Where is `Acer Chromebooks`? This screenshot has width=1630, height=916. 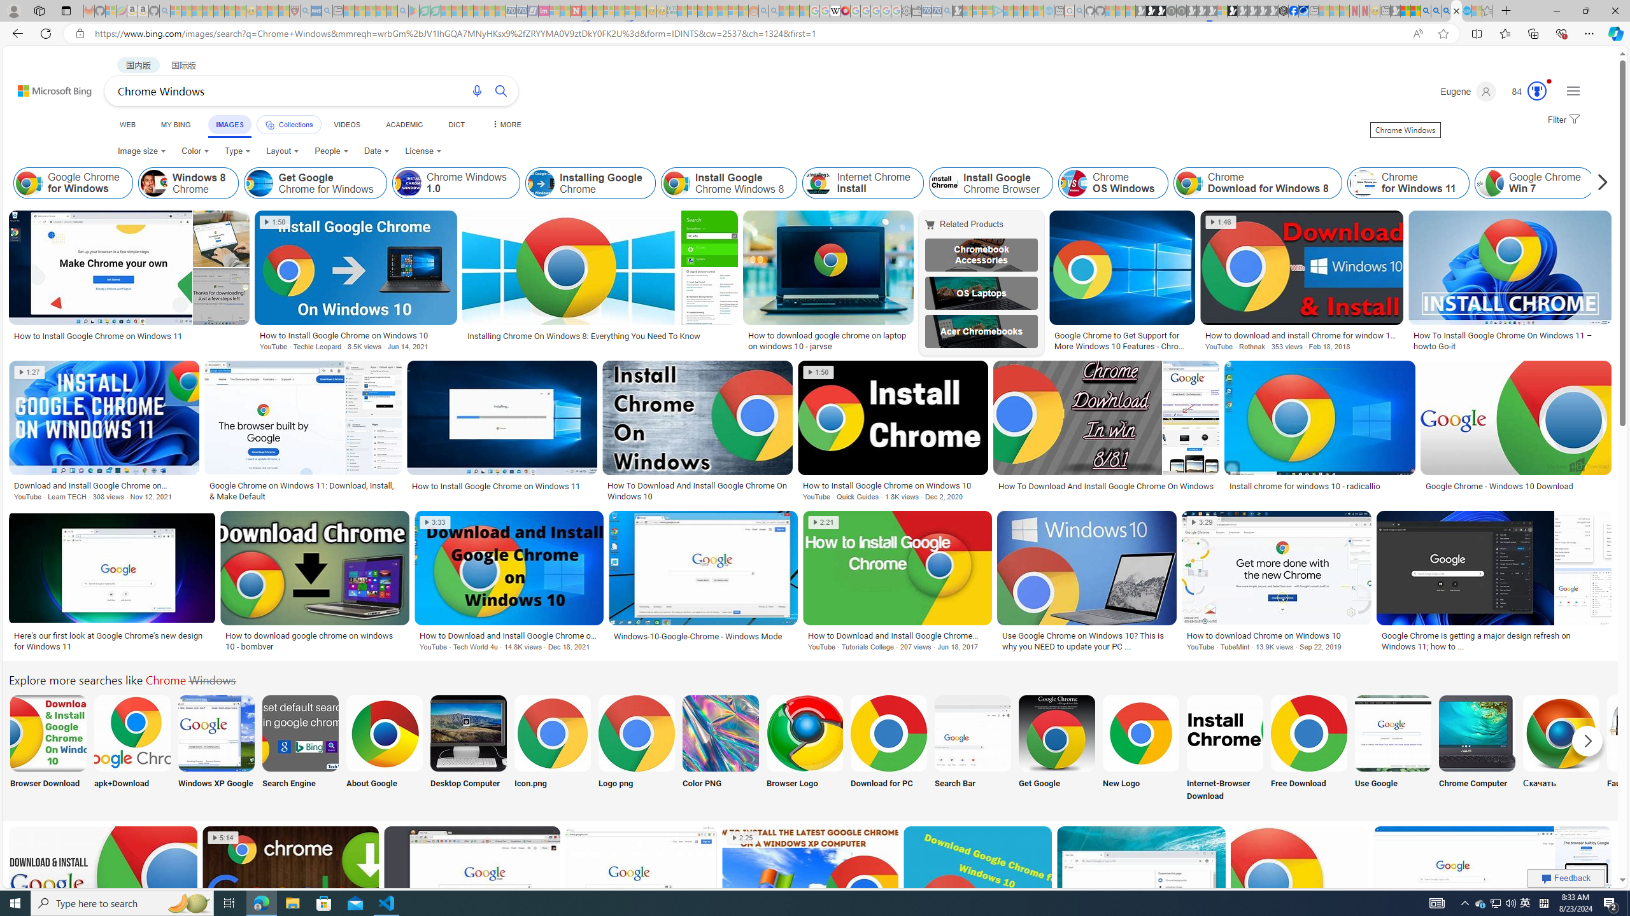
Acer Chromebooks is located at coordinates (982, 331).